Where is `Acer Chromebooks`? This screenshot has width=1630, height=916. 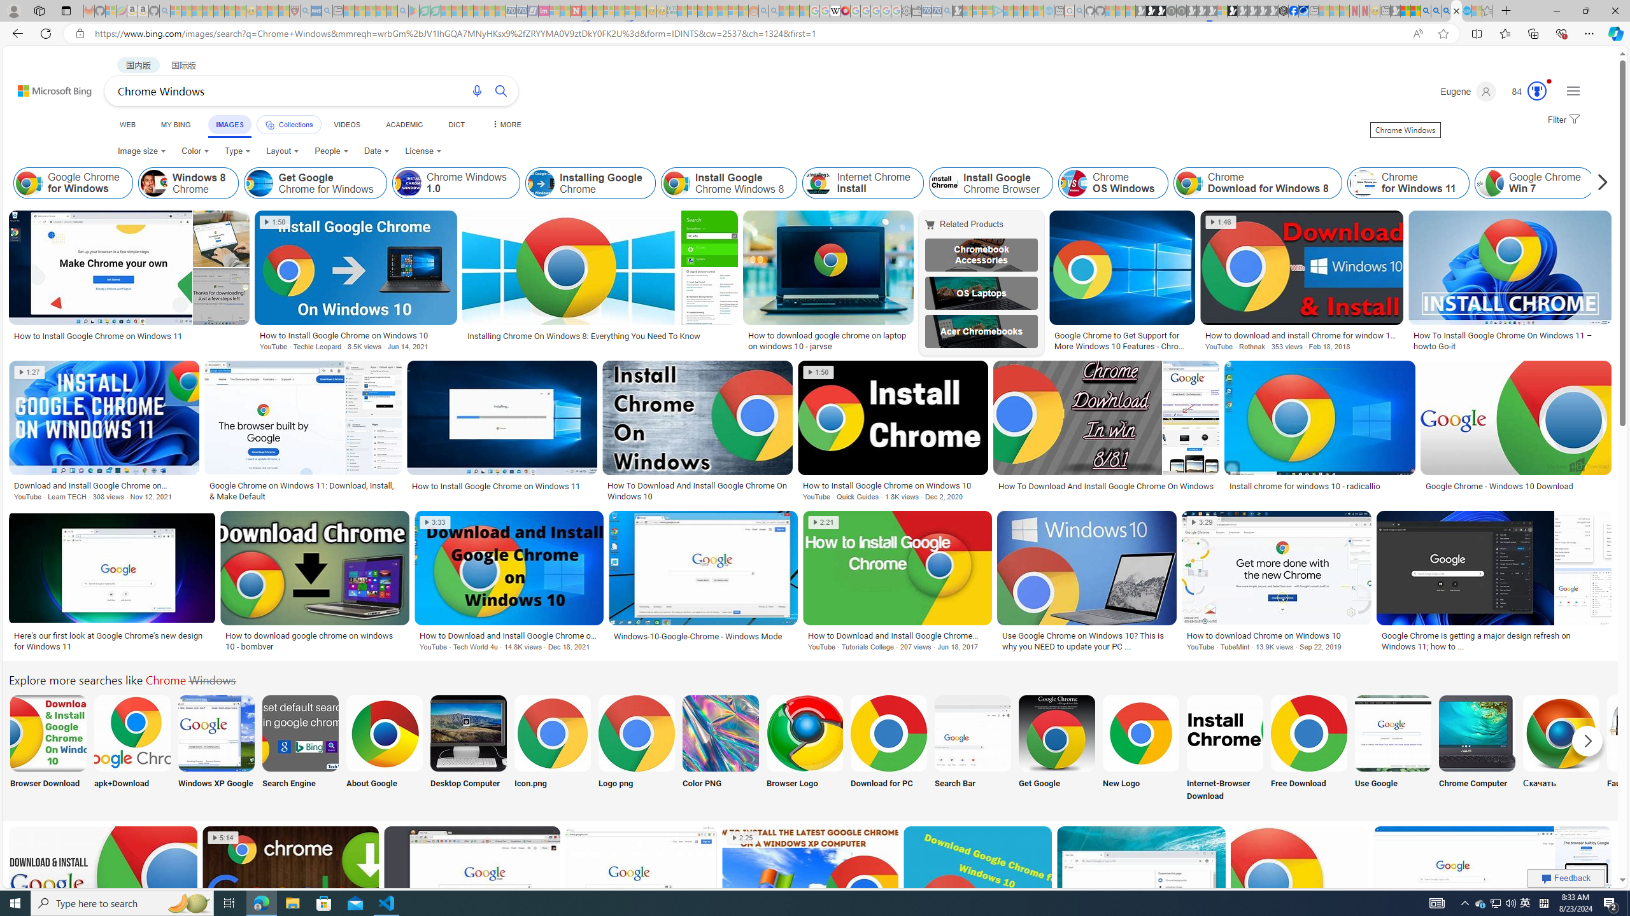
Acer Chromebooks is located at coordinates (982, 331).